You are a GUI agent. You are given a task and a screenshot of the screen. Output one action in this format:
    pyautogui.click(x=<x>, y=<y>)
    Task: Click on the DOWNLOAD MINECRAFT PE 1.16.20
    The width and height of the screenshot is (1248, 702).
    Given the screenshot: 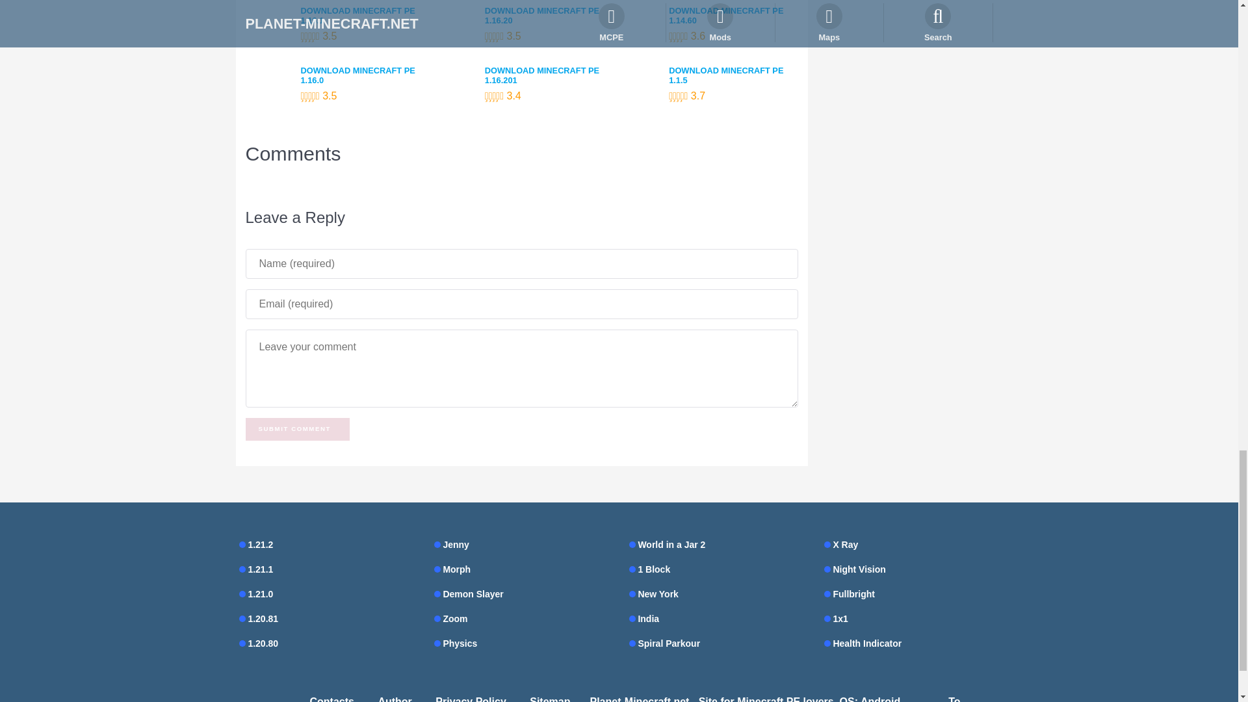 What is the action you would take?
    pyautogui.click(x=549, y=15)
    